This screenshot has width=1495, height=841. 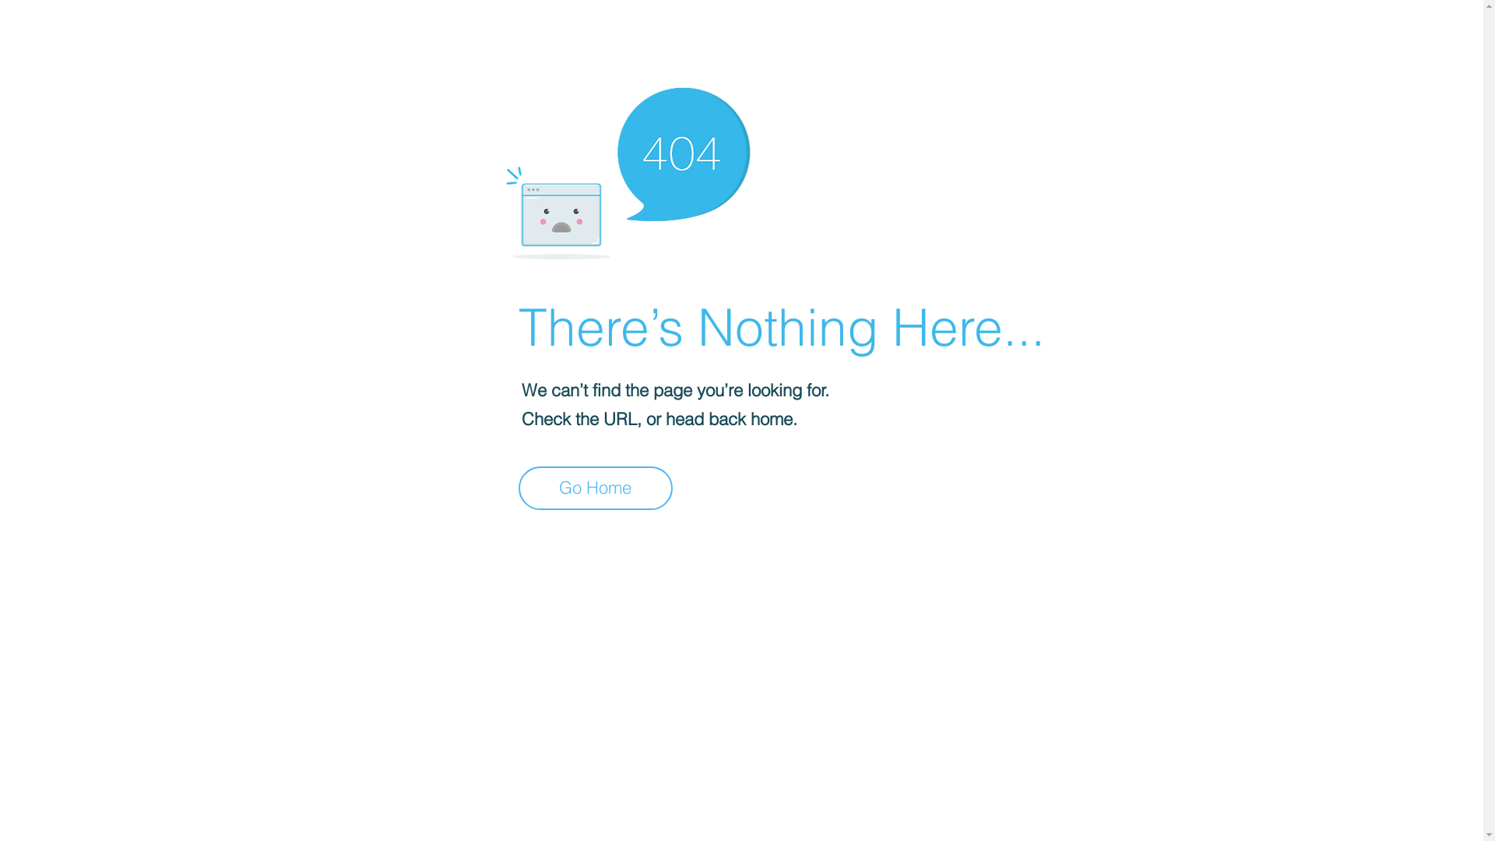 I want to click on Go Home, so click(x=596, y=488).